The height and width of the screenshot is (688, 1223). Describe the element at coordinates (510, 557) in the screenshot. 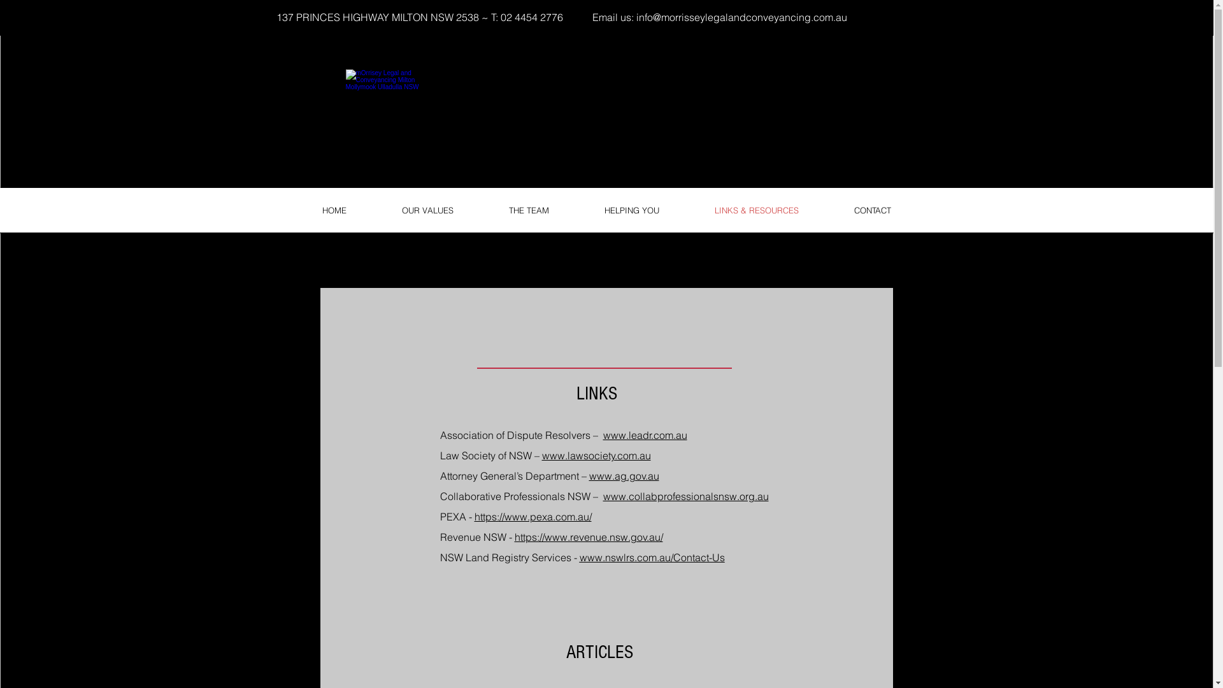

I see `NSW Land Registry Services - ` at that location.